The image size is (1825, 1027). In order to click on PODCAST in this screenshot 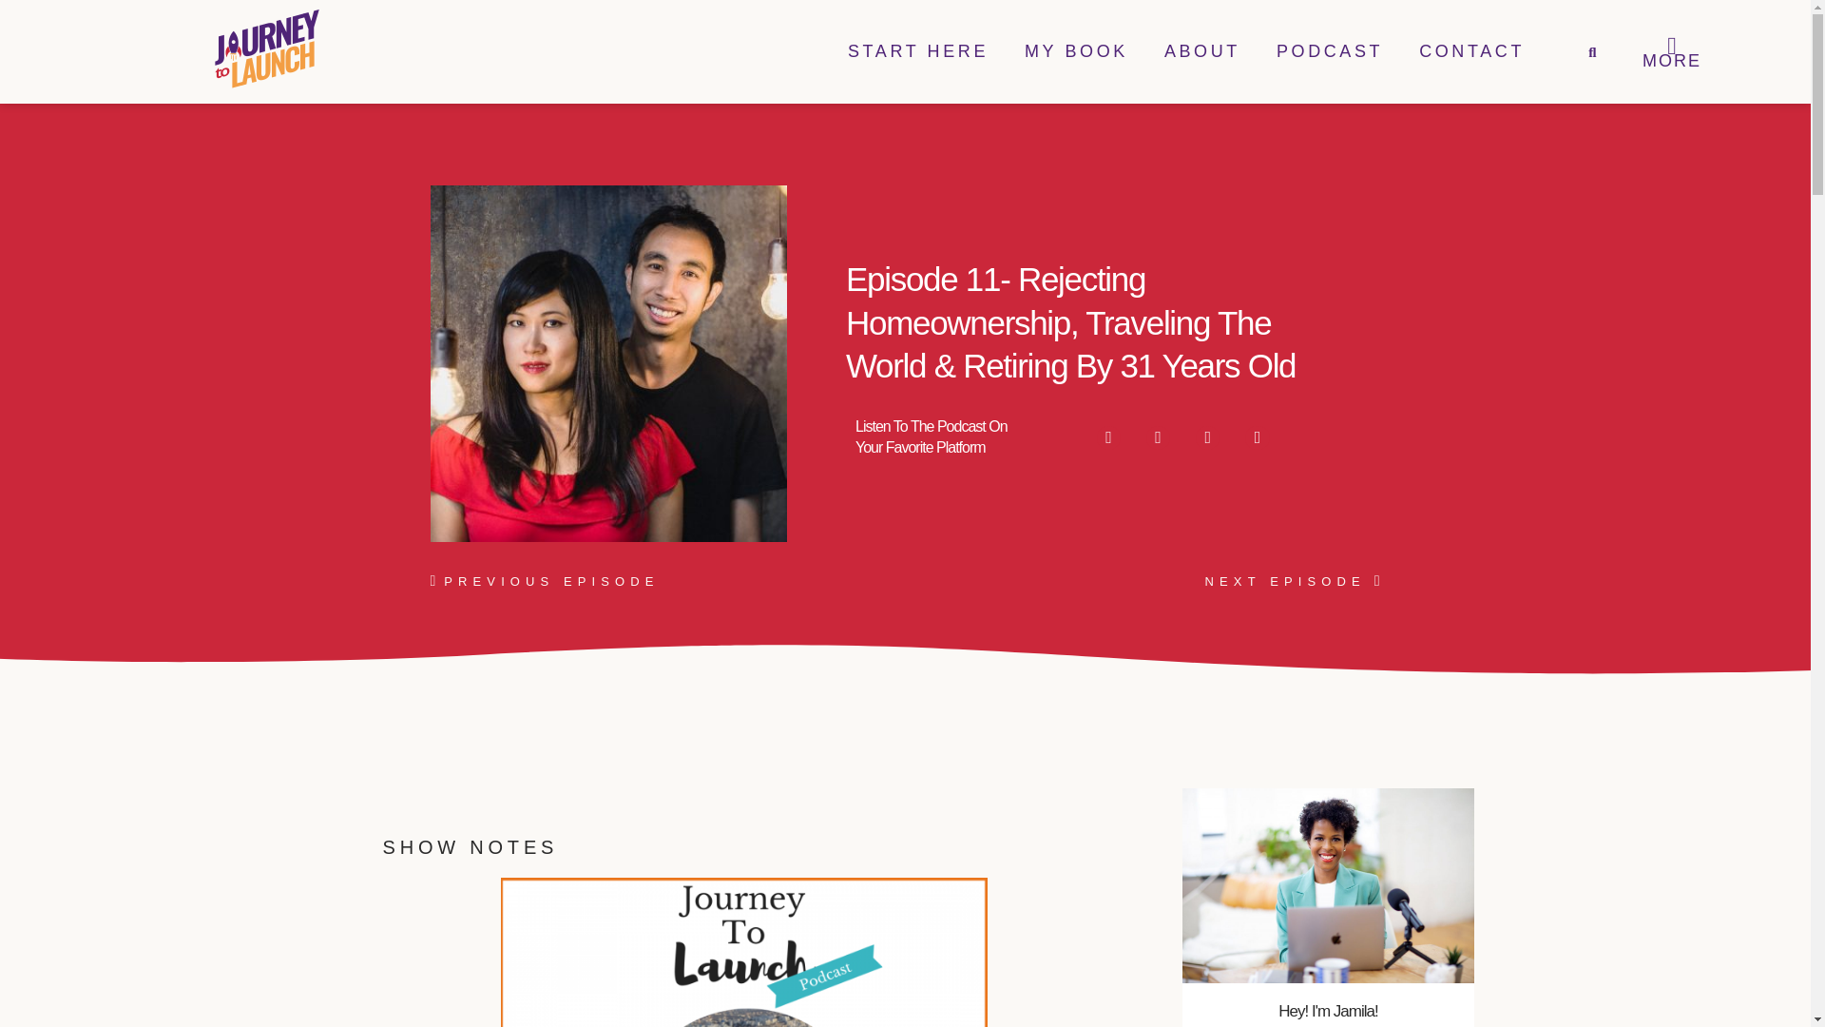, I will do `click(1329, 51)`.